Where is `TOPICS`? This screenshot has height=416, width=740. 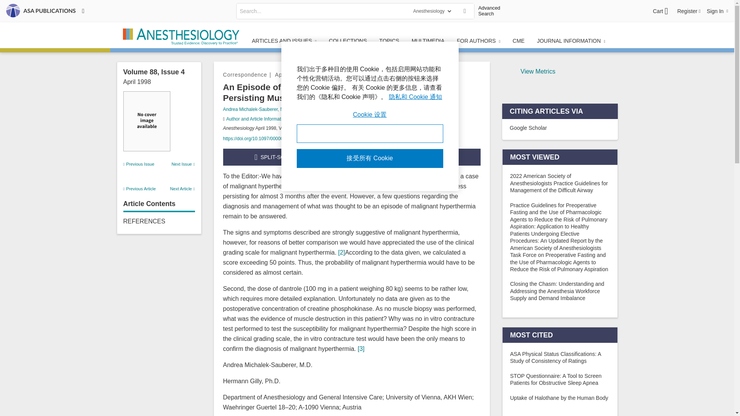 TOPICS is located at coordinates (389, 41).